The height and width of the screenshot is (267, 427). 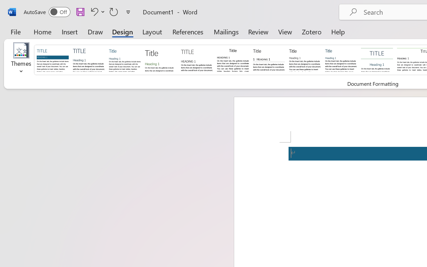 What do you see at coordinates (305, 59) in the screenshot?
I see `Black & White (Word 2013)` at bounding box center [305, 59].